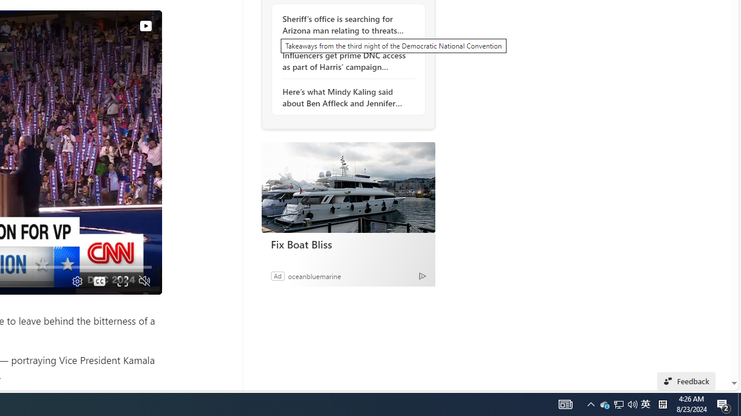  What do you see at coordinates (122, 281) in the screenshot?
I see `Fullscreen` at bounding box center [122, 281].